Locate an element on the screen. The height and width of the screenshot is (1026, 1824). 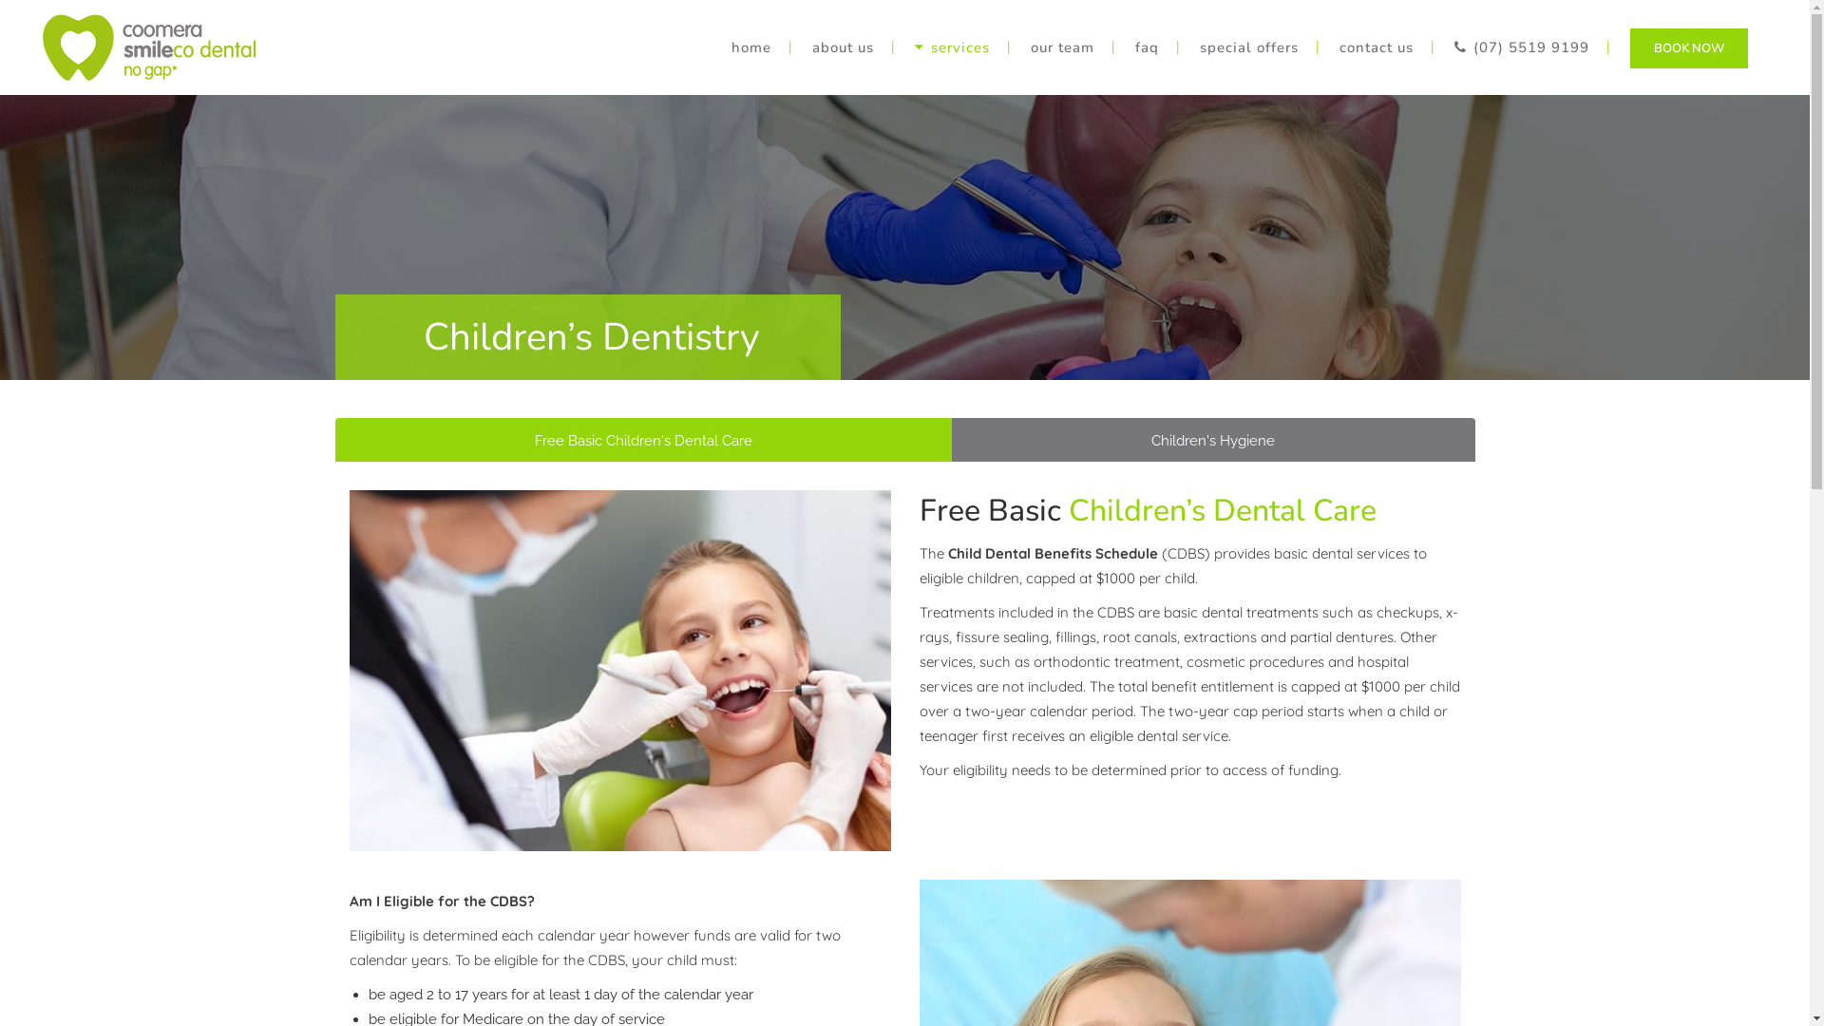
faq is located at coordinates (1148, 47).